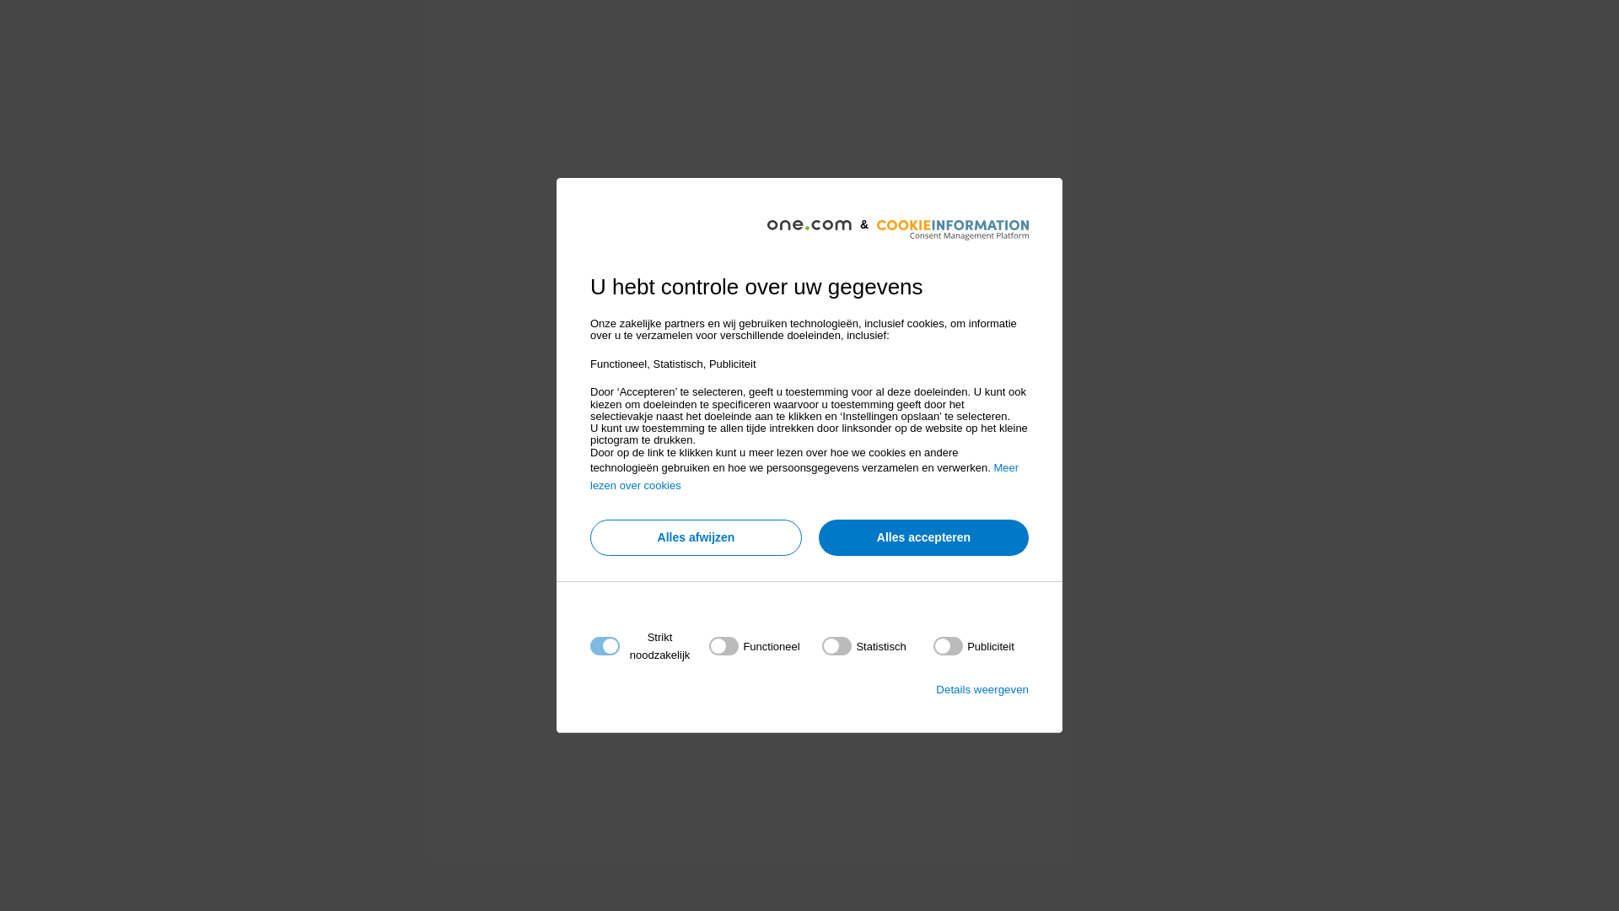 Image resolution: width=1619 pixels, height=911 pixels. Describe the element at coordinates (974, 646) in the screenshot. I see `on` at that location.